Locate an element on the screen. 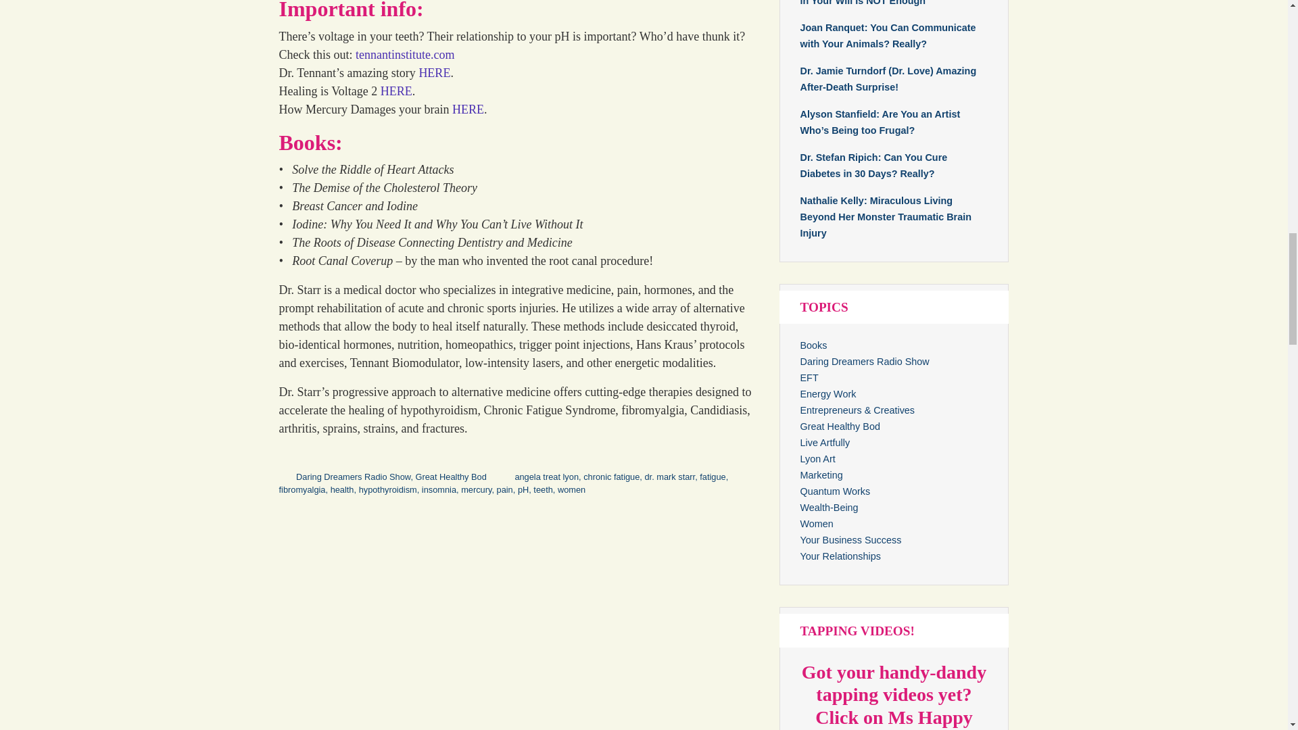 This screenshot has width=1298, height=730. fibromyalgia is located at coordinates (302, 489).